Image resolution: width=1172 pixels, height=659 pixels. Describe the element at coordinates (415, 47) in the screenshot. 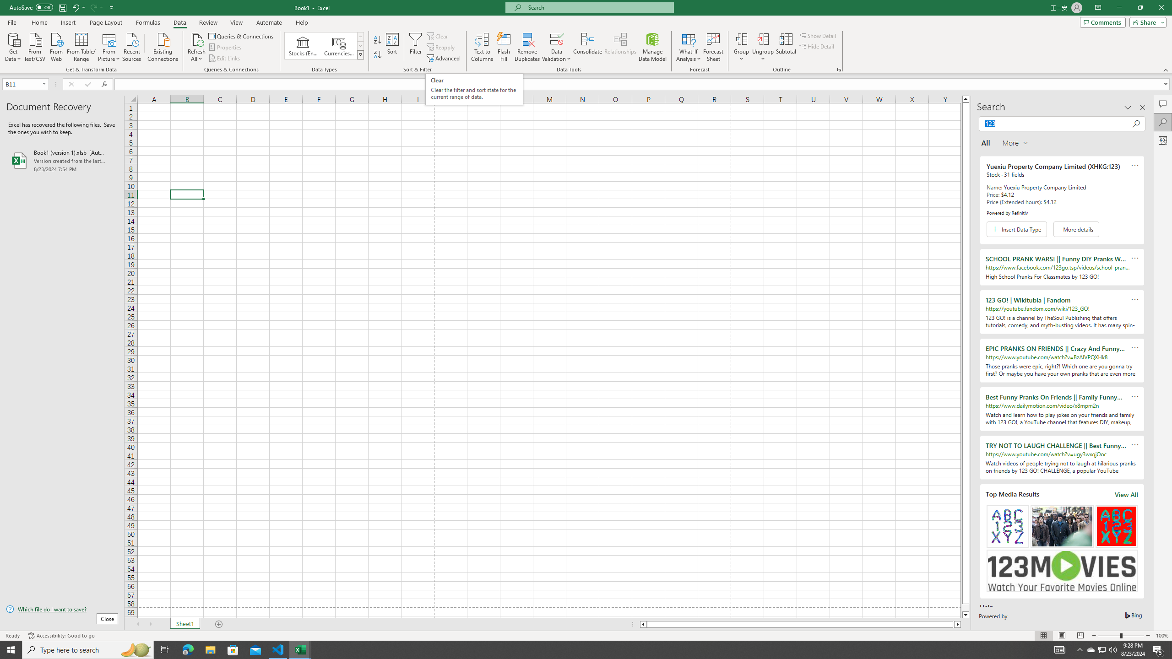

I see `Filter` at that location.